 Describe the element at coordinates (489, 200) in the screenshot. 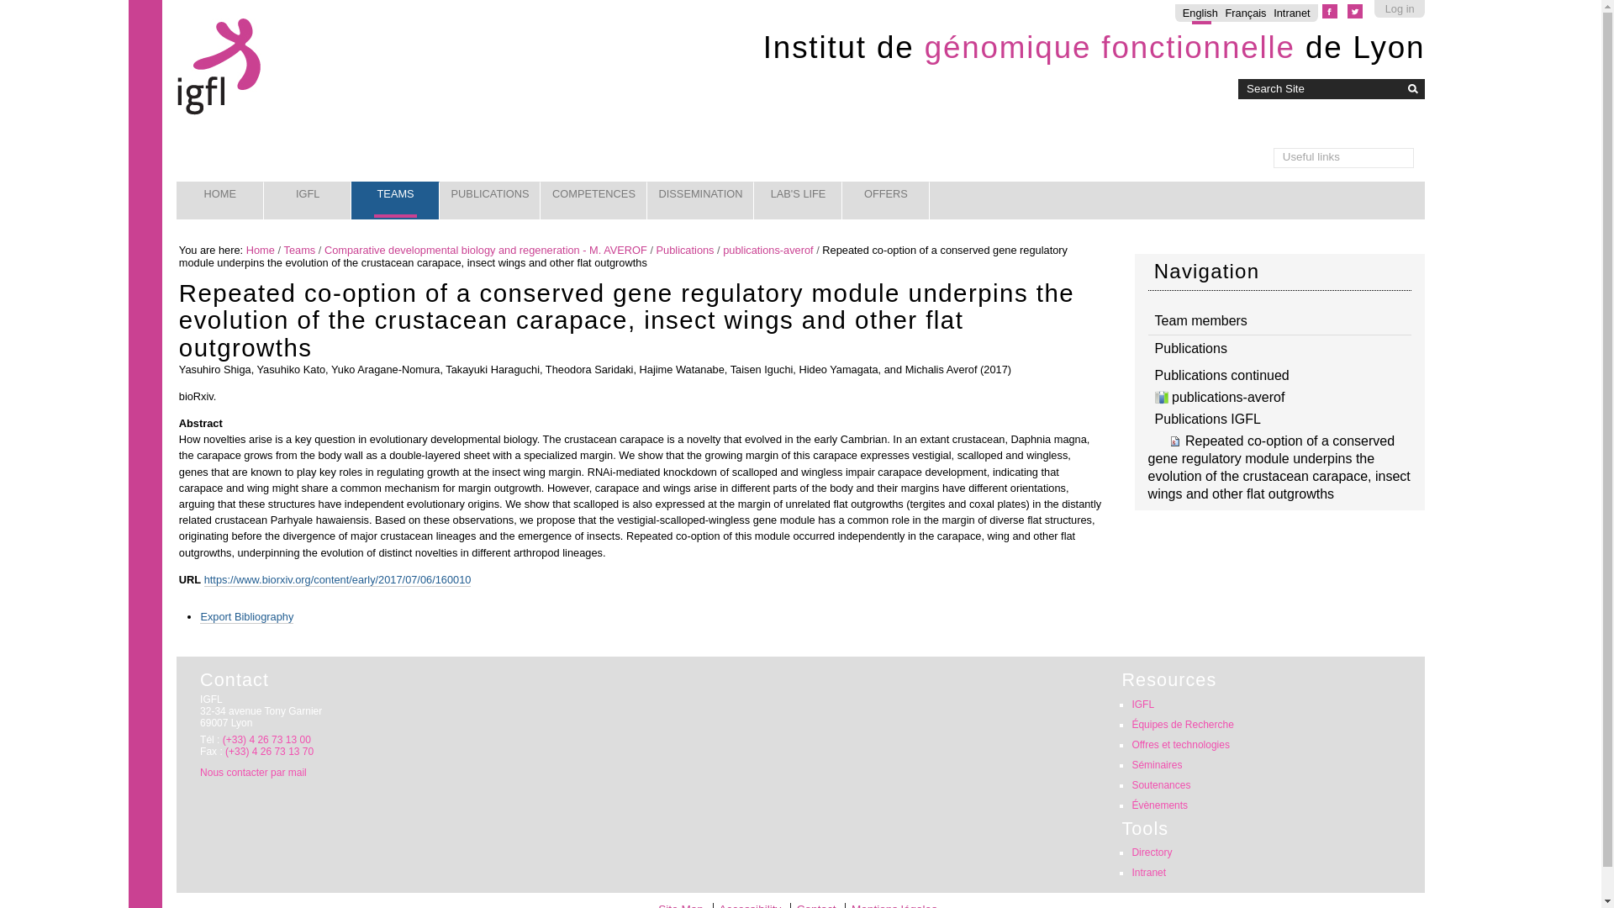

I see `PUBLICATIONS` at that location.